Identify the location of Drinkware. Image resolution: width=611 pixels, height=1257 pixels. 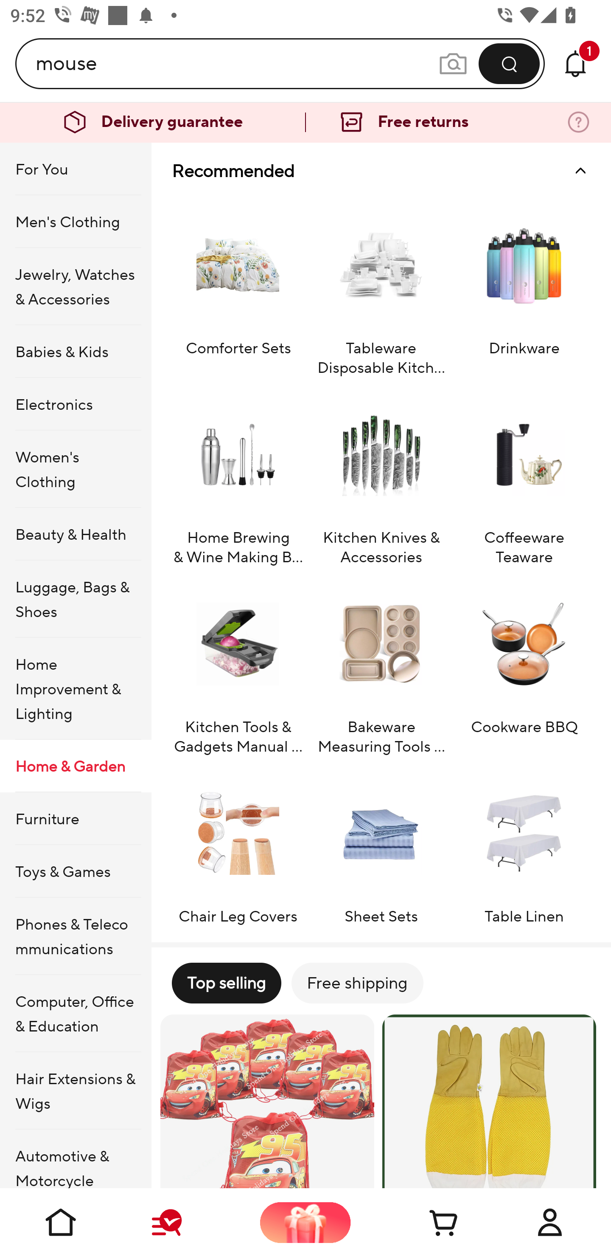
(524, 288).